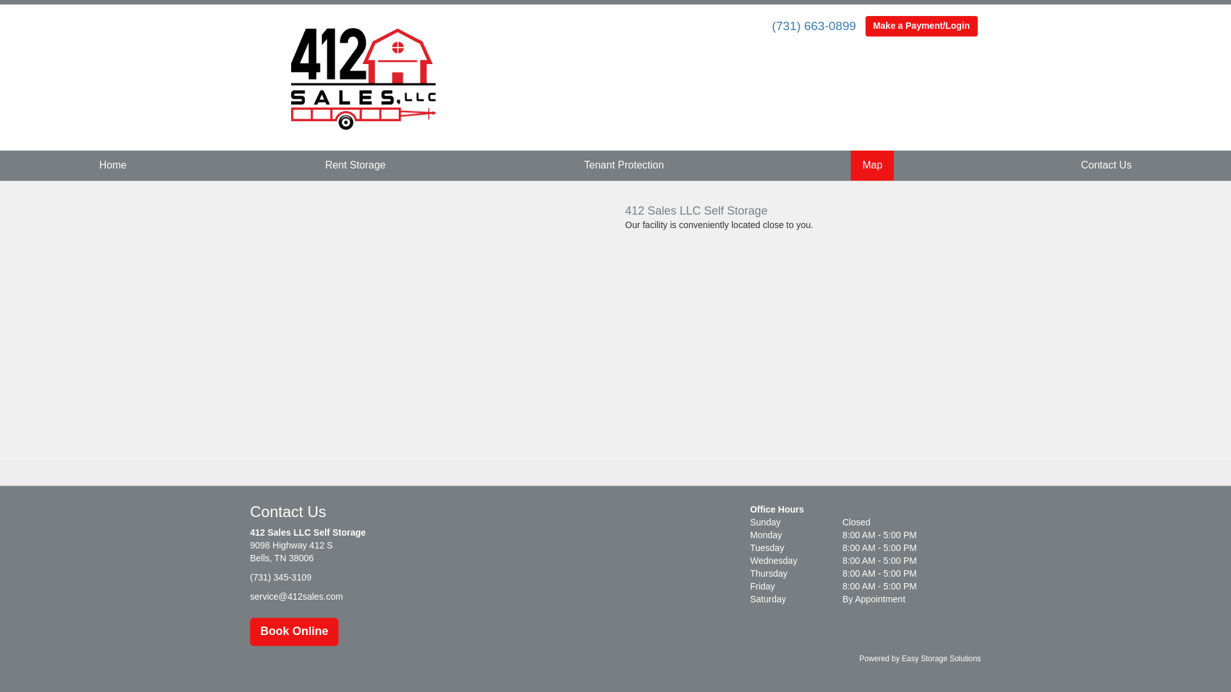 The width and height of the screenshot is (1231, 692). Describe the element at coordinates (294, 632) in the screenshot. I see `Book Online` at that location.